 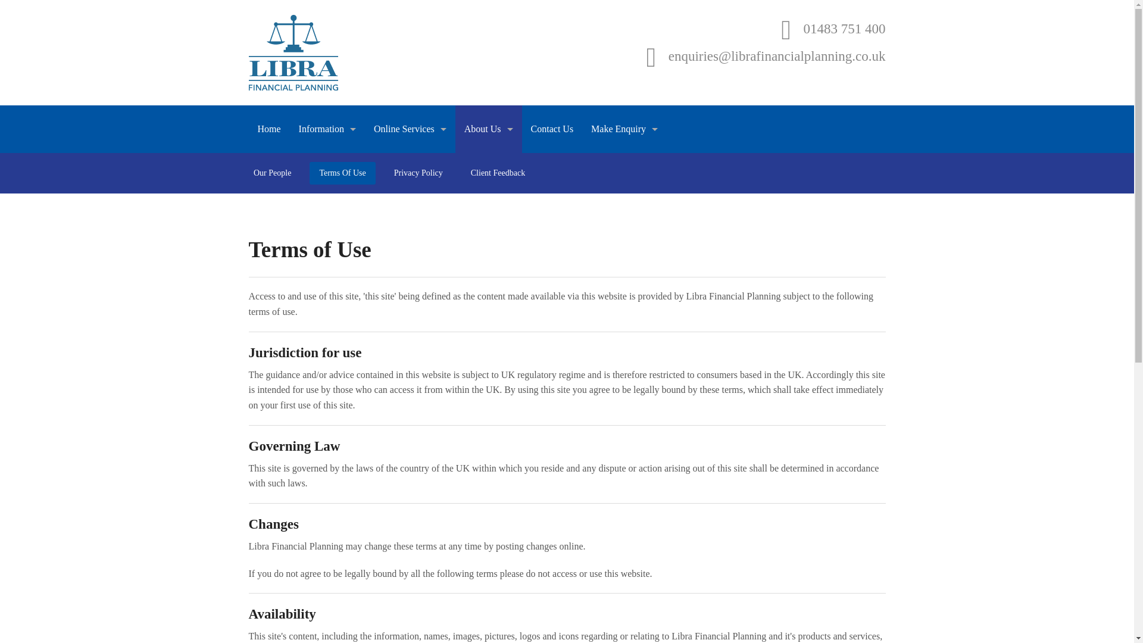 I want to click on Business Protection, so click(x=327, y=167).